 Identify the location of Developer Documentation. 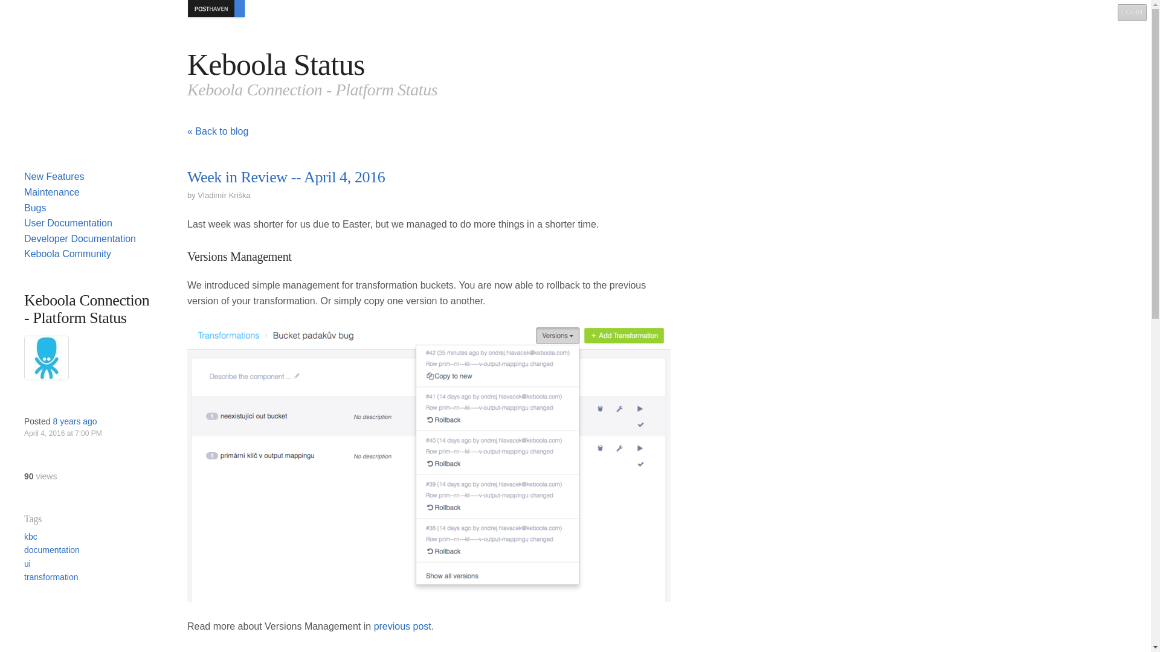
(80, 238).